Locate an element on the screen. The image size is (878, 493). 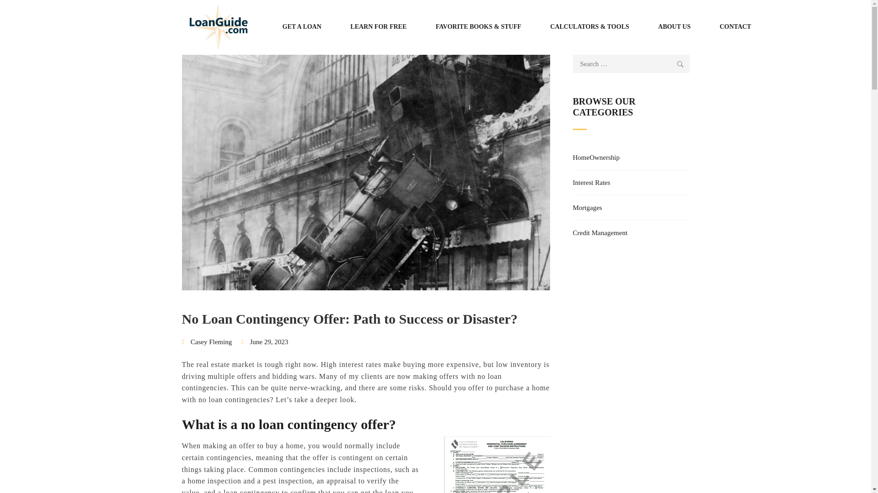
Loan Guide is located at coordinates (219, 27).